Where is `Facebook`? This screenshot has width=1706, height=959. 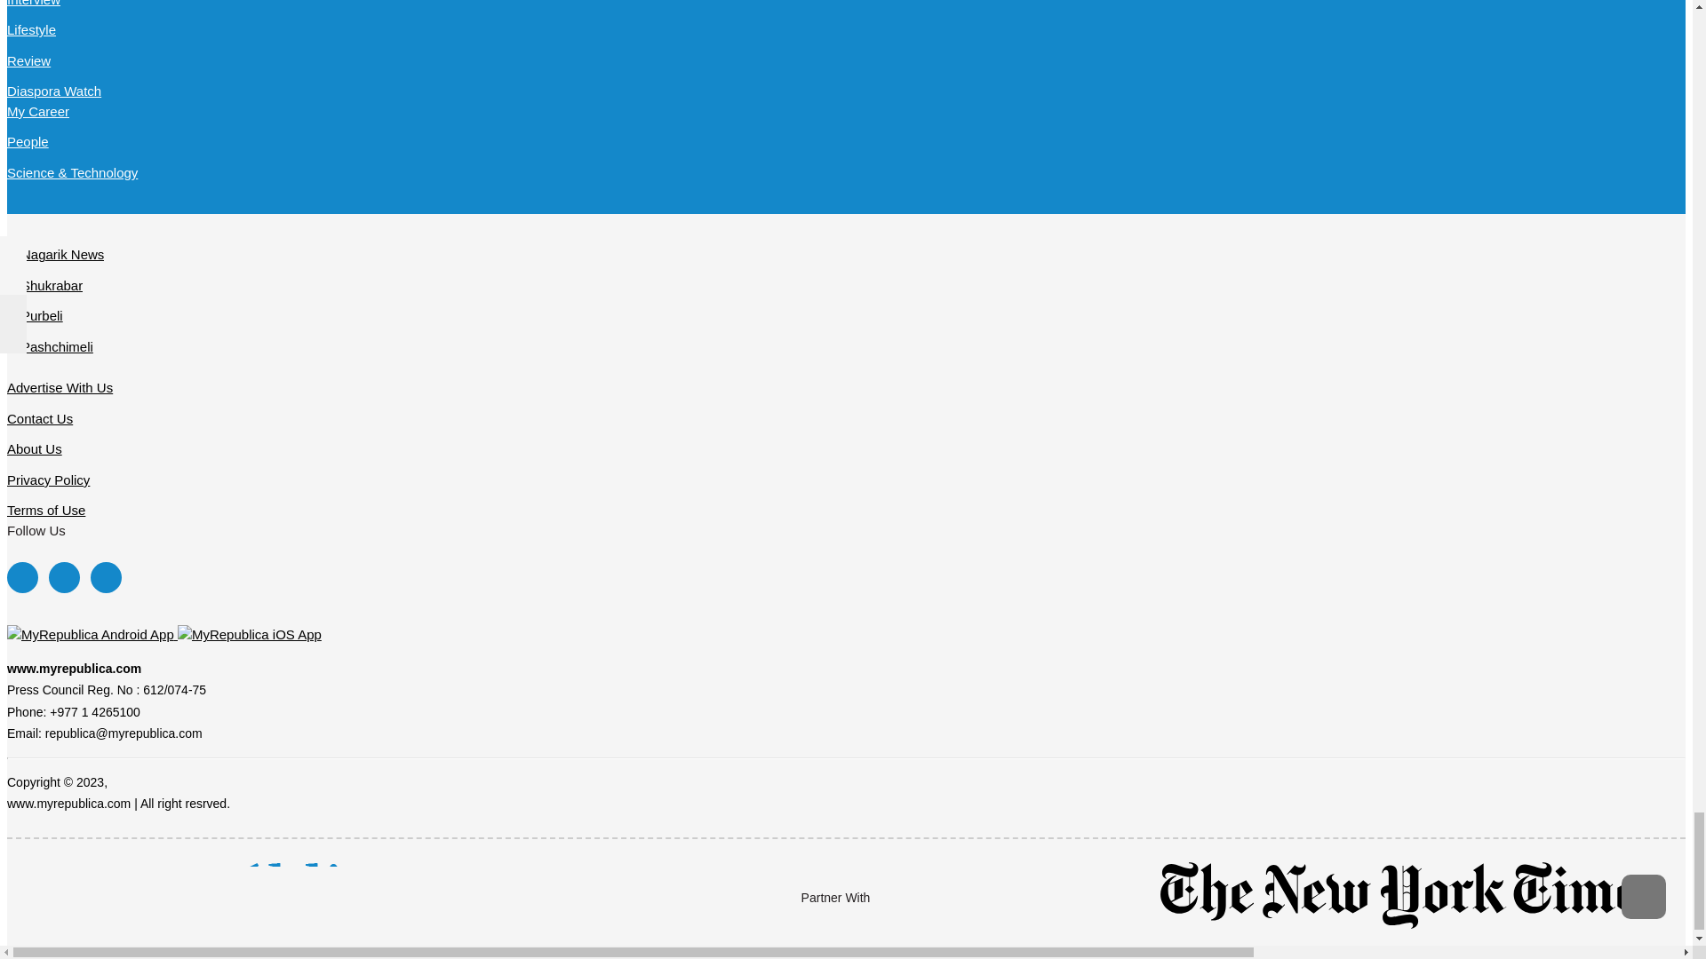
Facebook is located at coordinates (21, 577).